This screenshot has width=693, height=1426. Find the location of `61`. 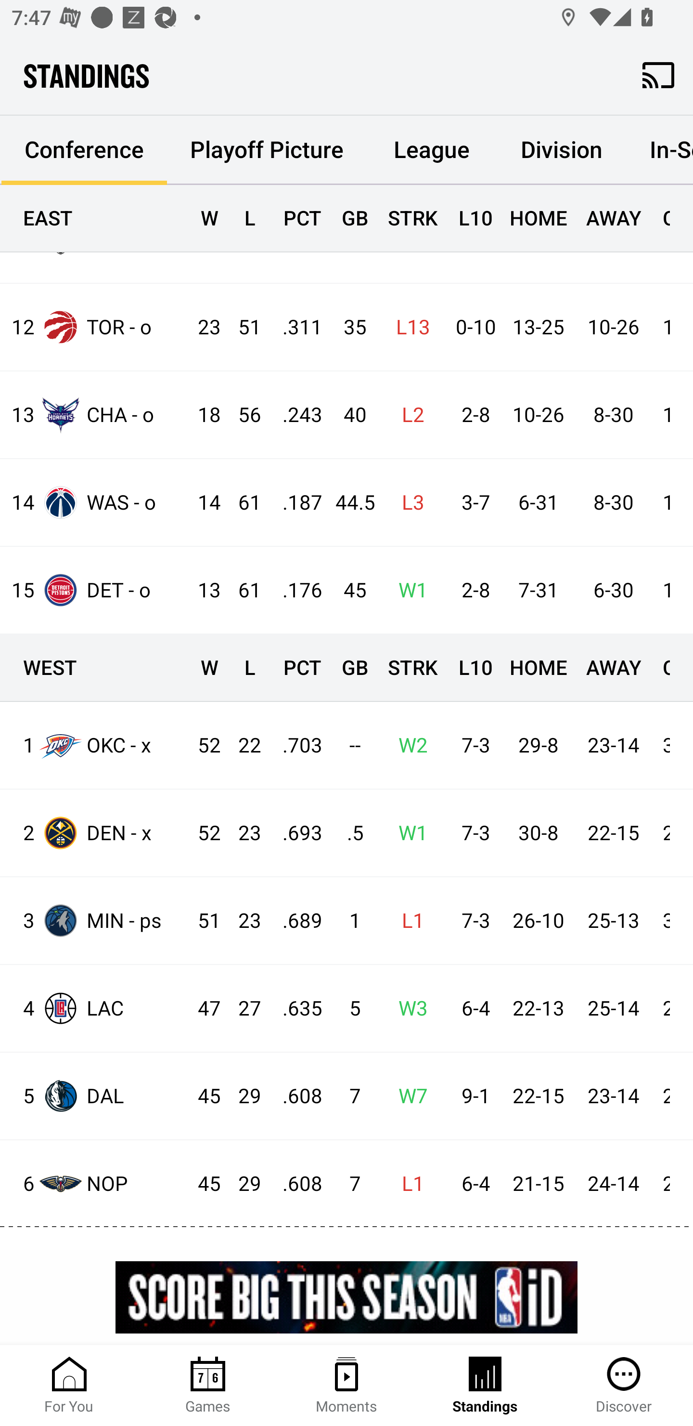

61 is located at coordinates (242, 591).